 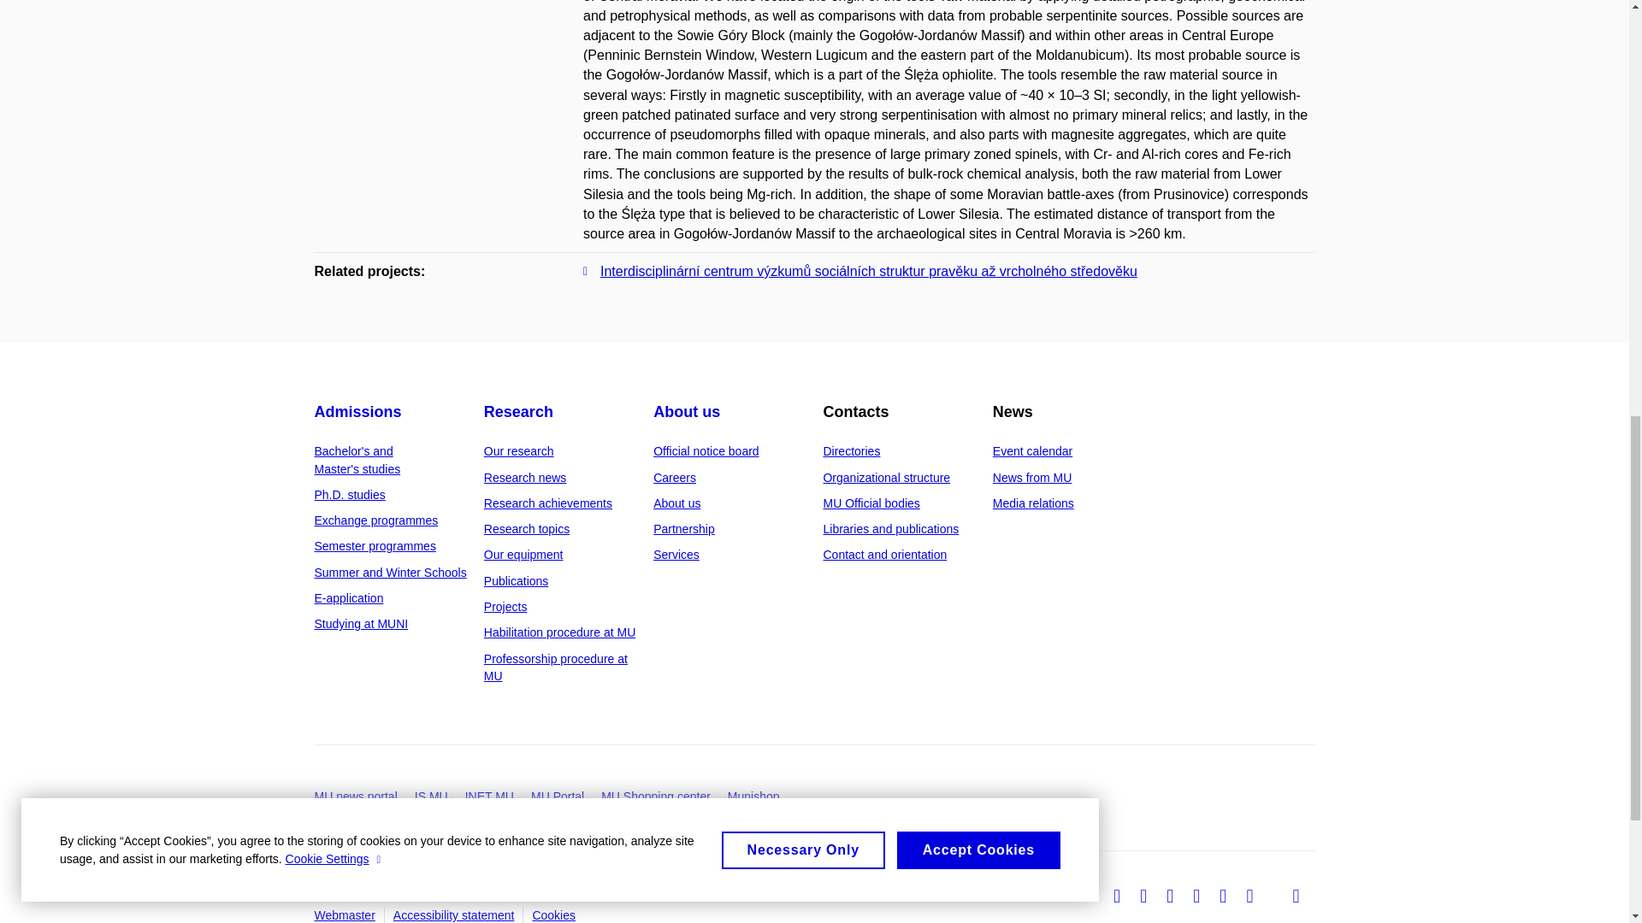 What do you see at coordinates (548, 503) in the screenshot?
I see `Research achievements` at bounding box center [548, 503].